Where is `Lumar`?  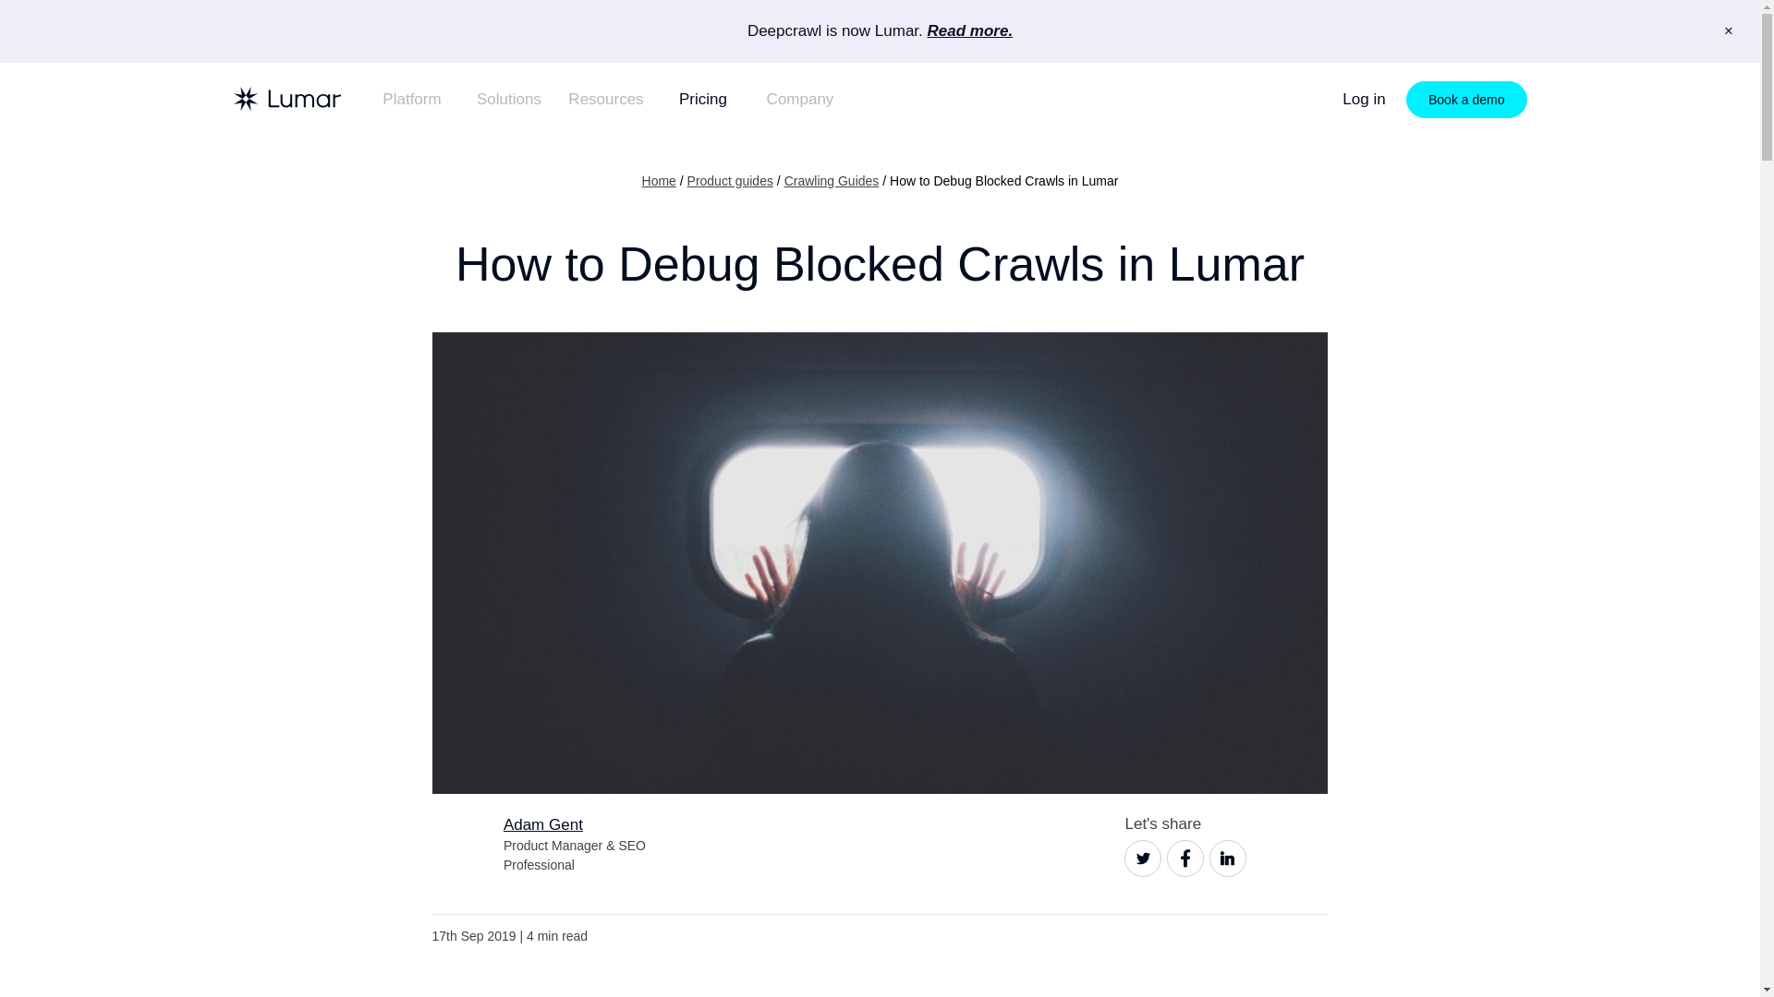 Lumar is located at coordinates (286, 98).